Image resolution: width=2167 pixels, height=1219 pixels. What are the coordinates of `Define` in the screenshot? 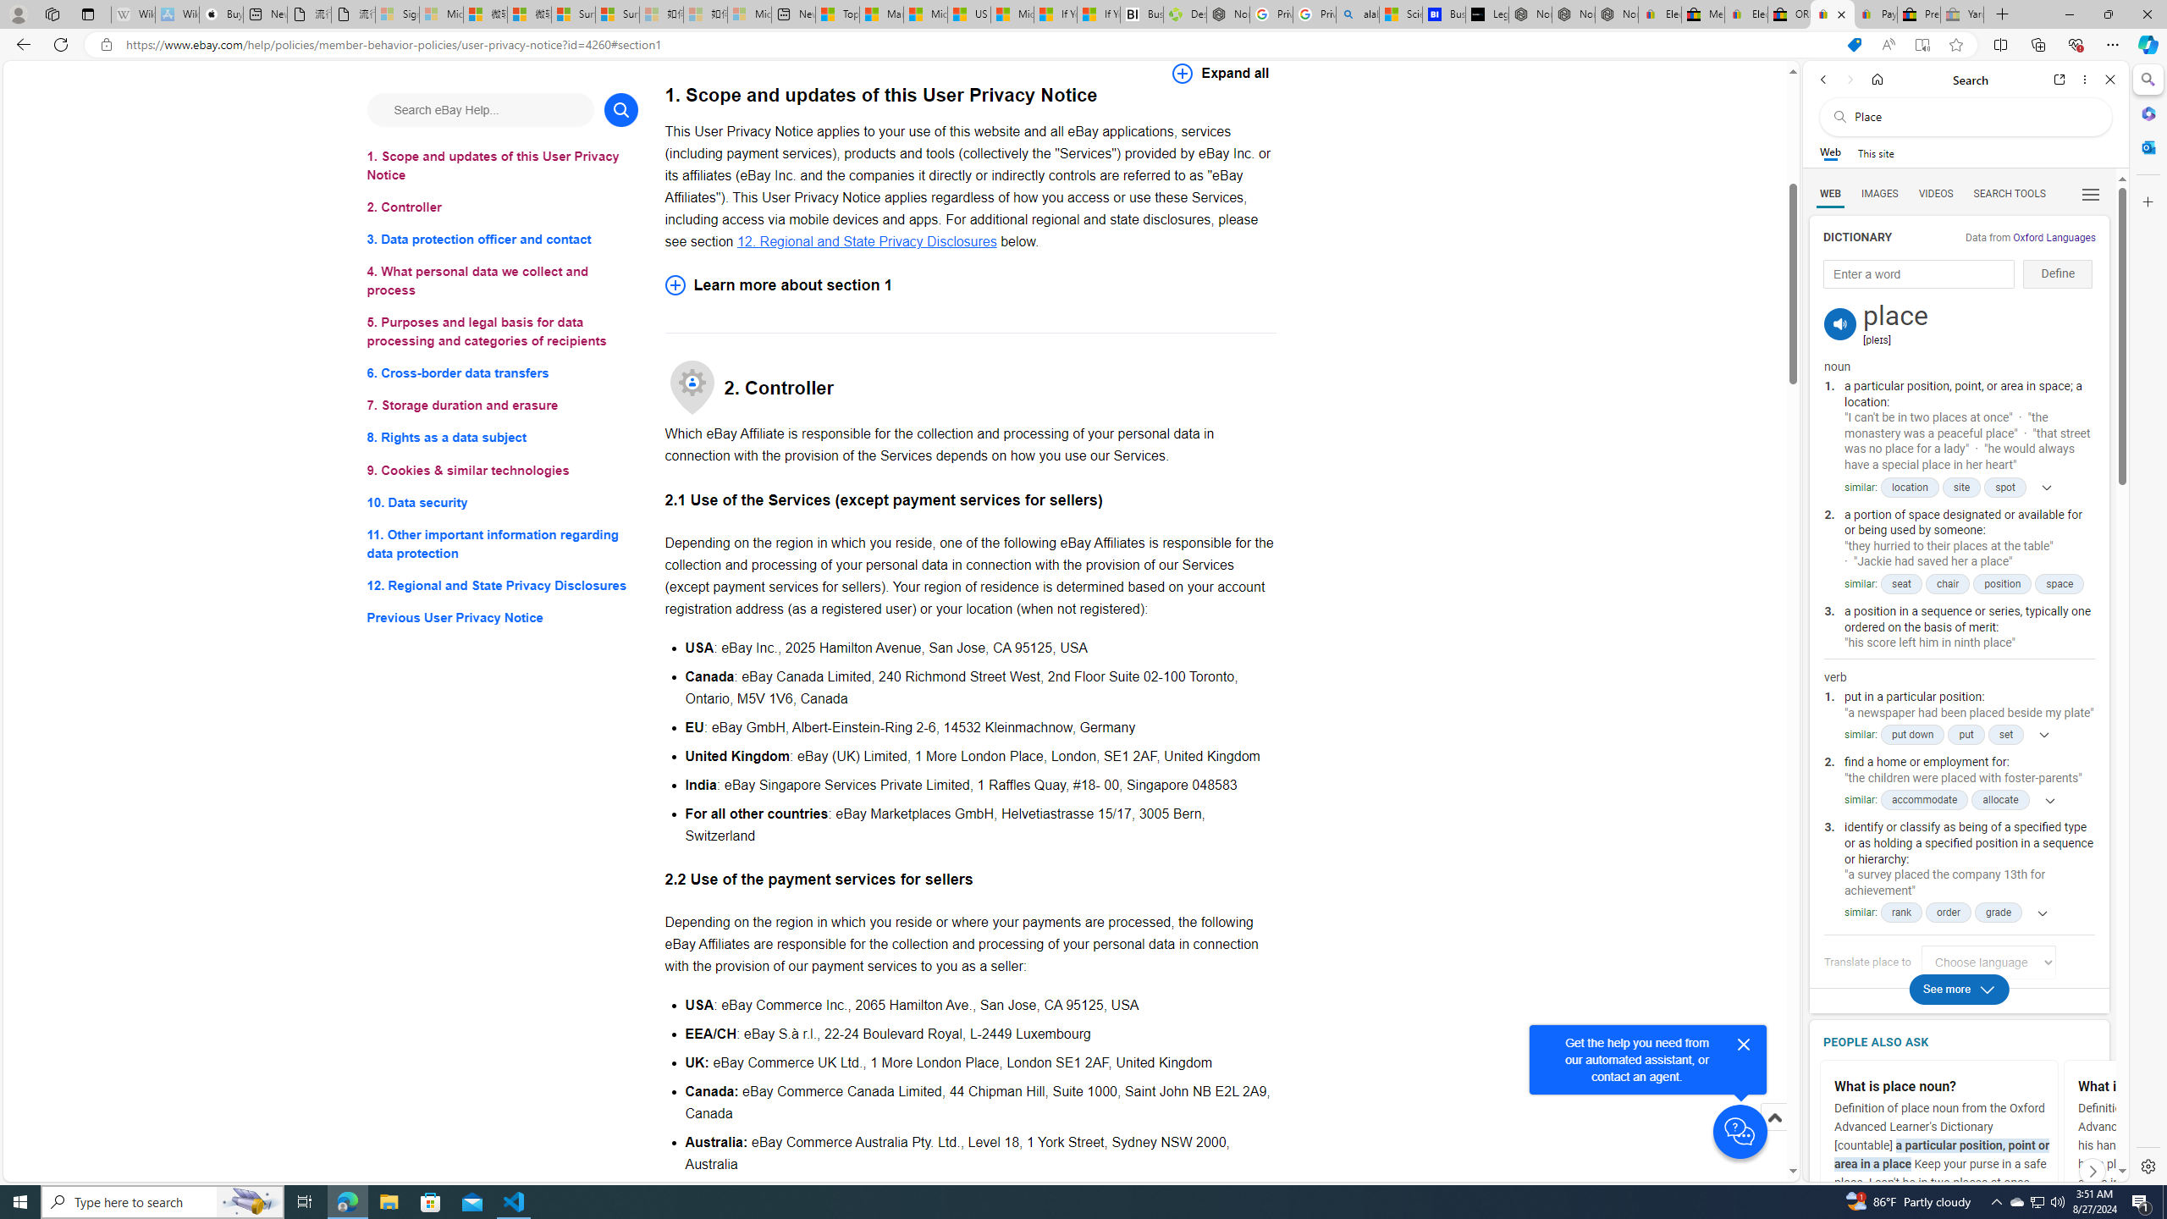 It's located at (2059, 274).